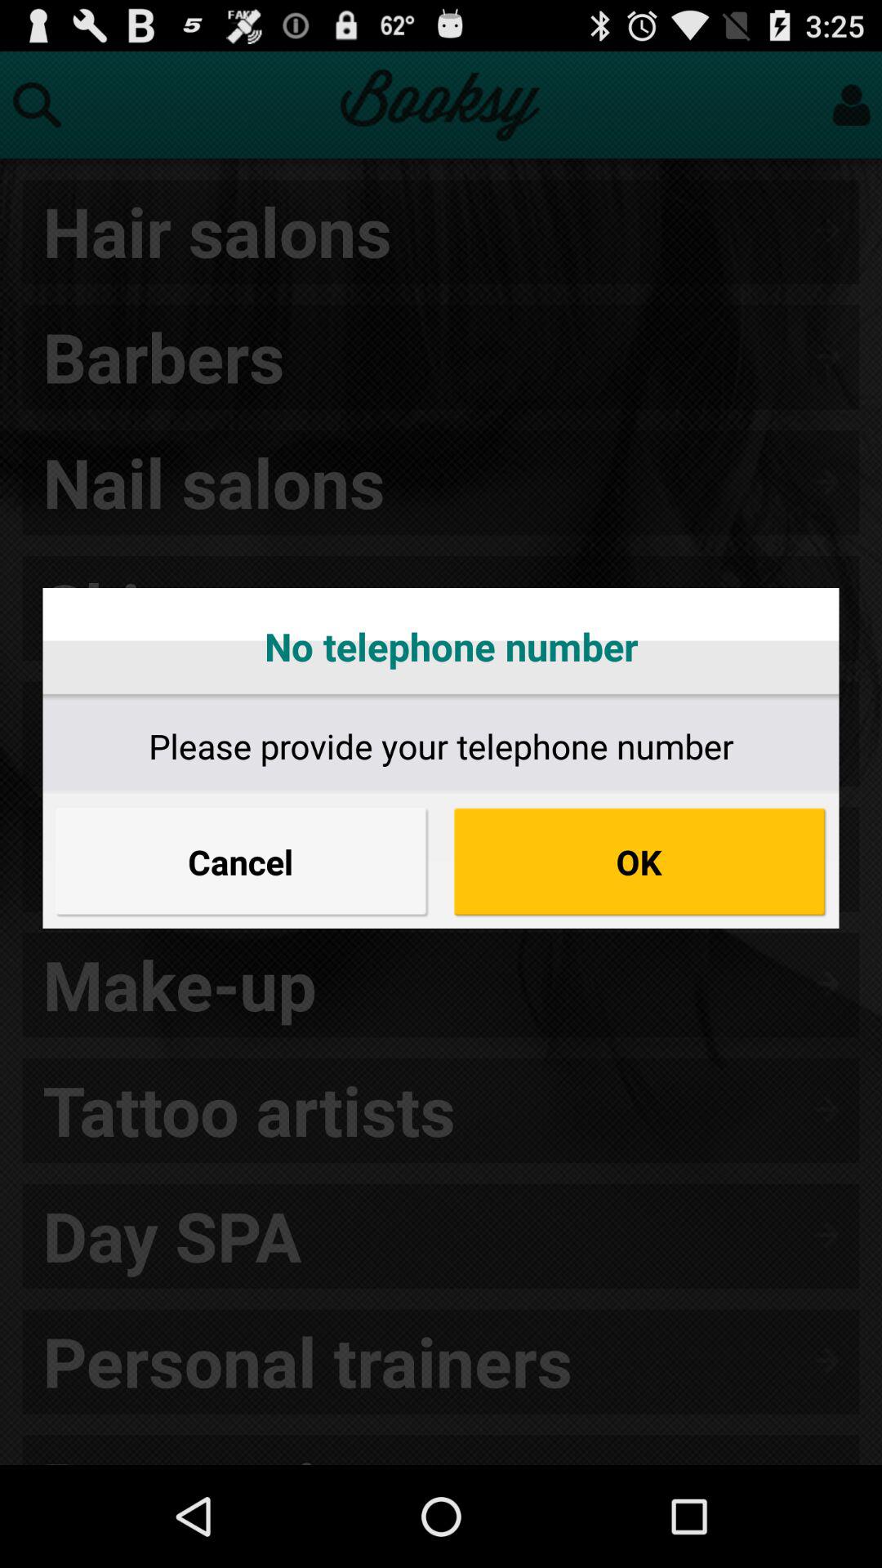  What do you see at coordinates (640, 862) in the screenshot?
I see `turn on ok item` at bounding box center [640, 862].